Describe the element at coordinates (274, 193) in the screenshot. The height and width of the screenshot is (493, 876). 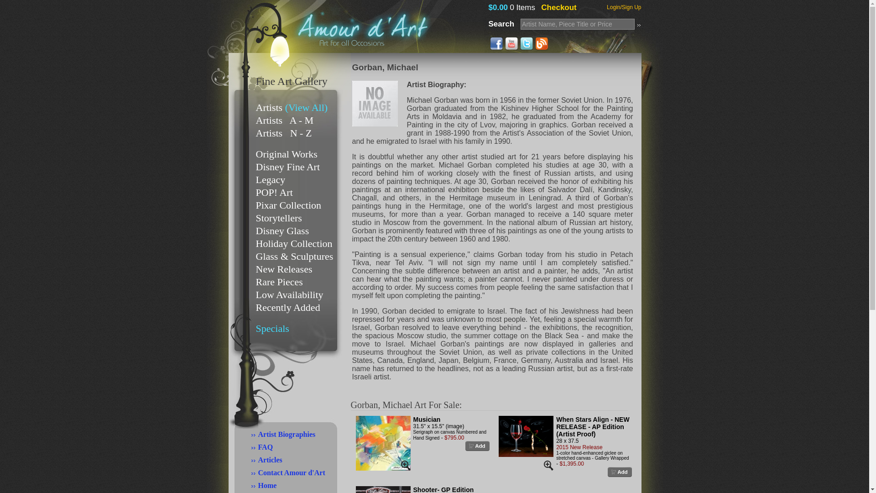
I see `POP! Art` at that location.